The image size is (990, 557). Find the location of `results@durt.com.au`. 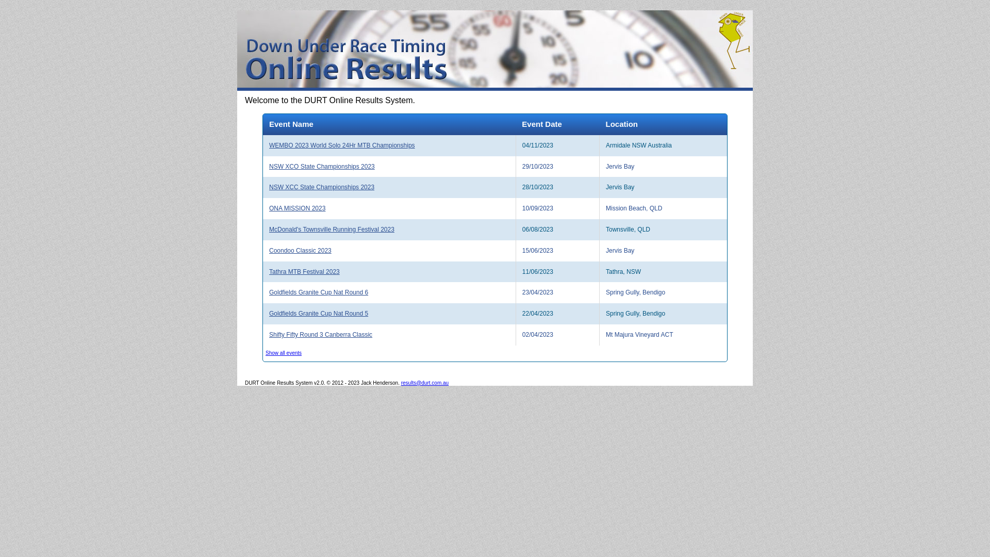

results@durt.com.au is located at coordinates (425, 383).